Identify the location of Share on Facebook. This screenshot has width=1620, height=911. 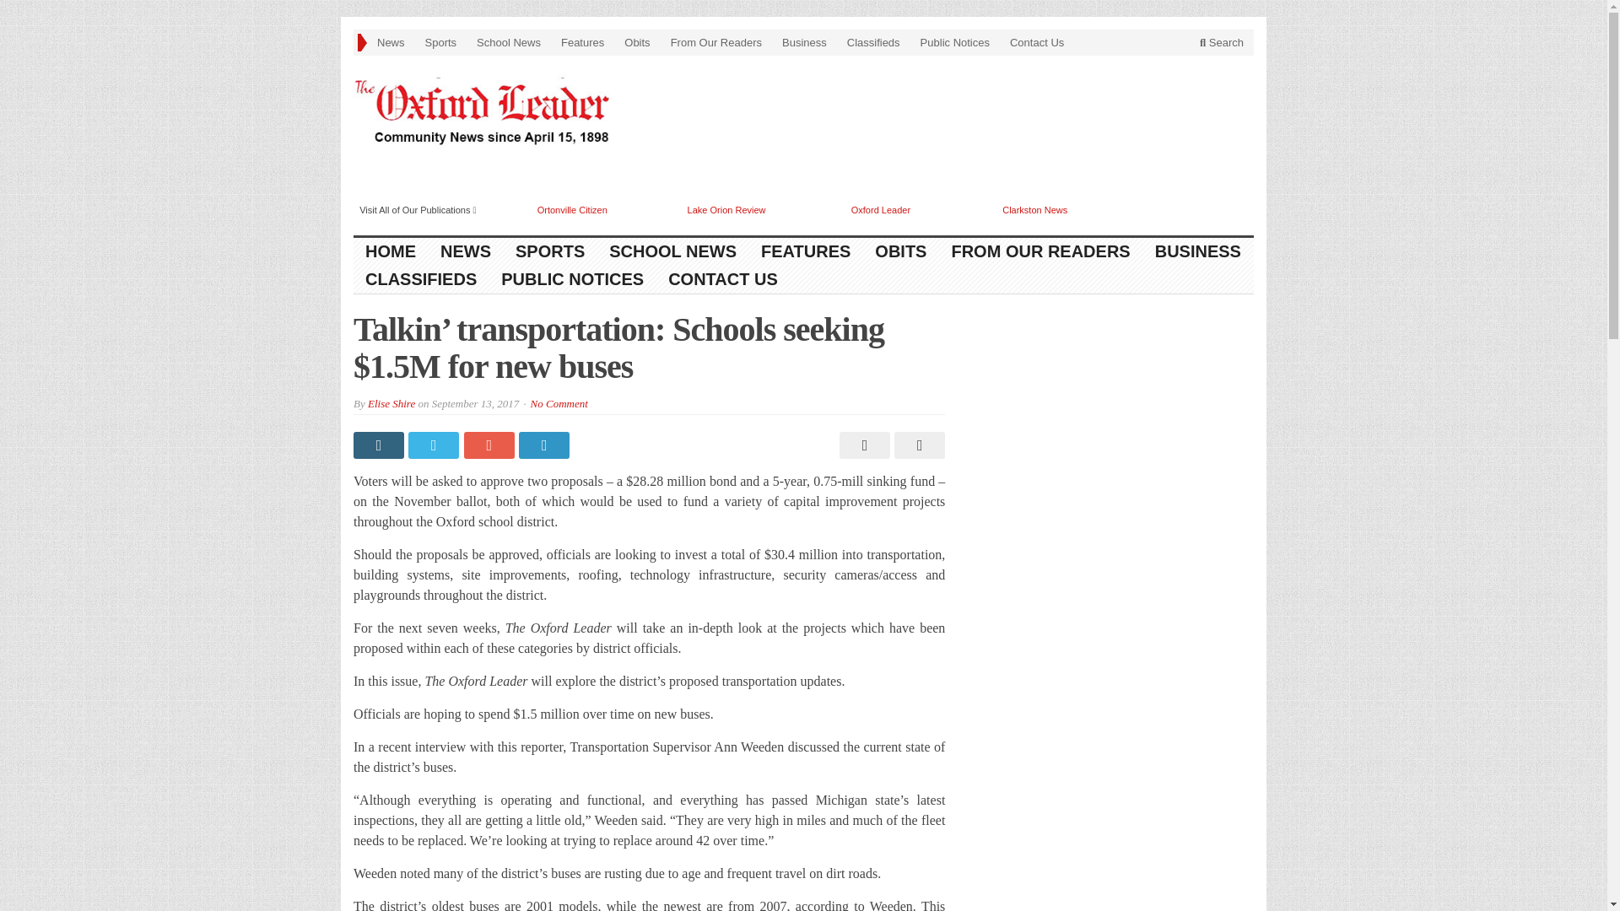
(380, 445).